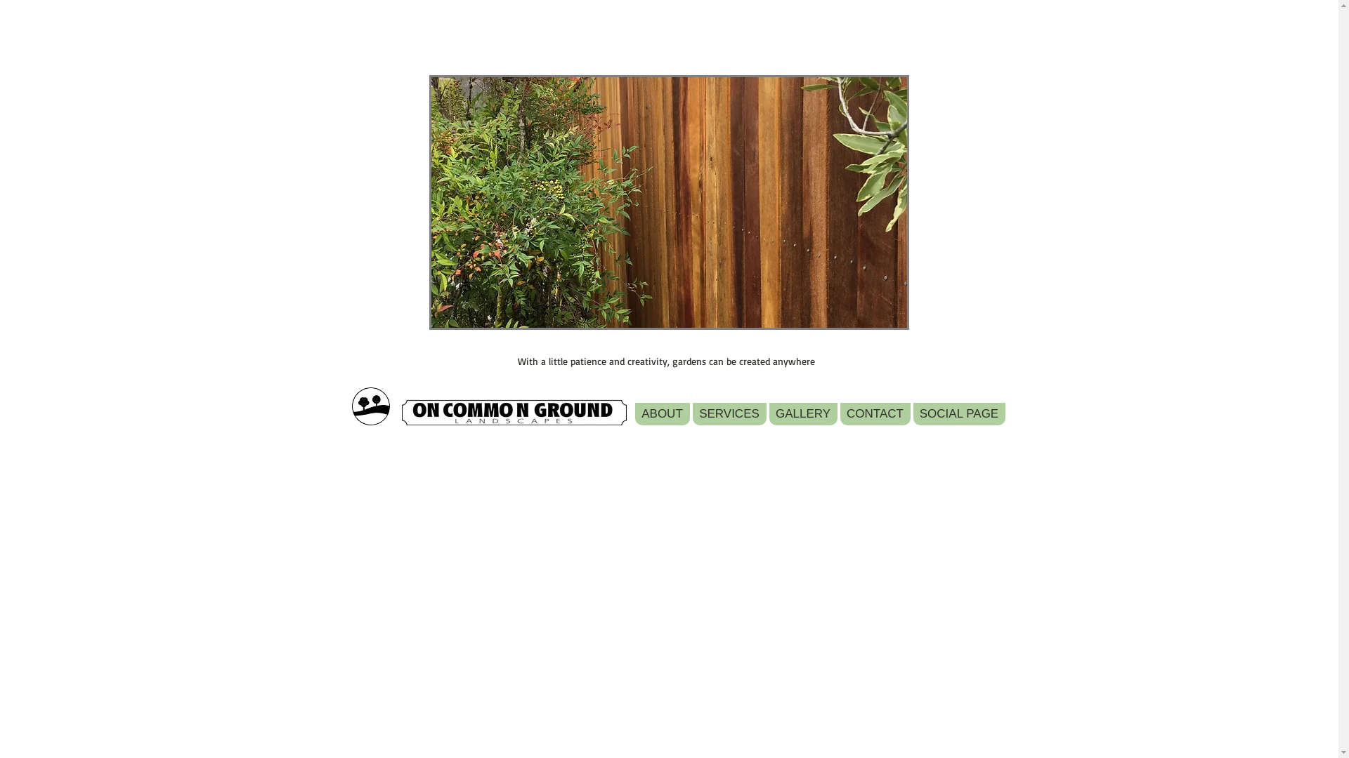 This screenshot has height=758, width=1349. I want to click on SOCIAL PAGE, so click(960, 414).